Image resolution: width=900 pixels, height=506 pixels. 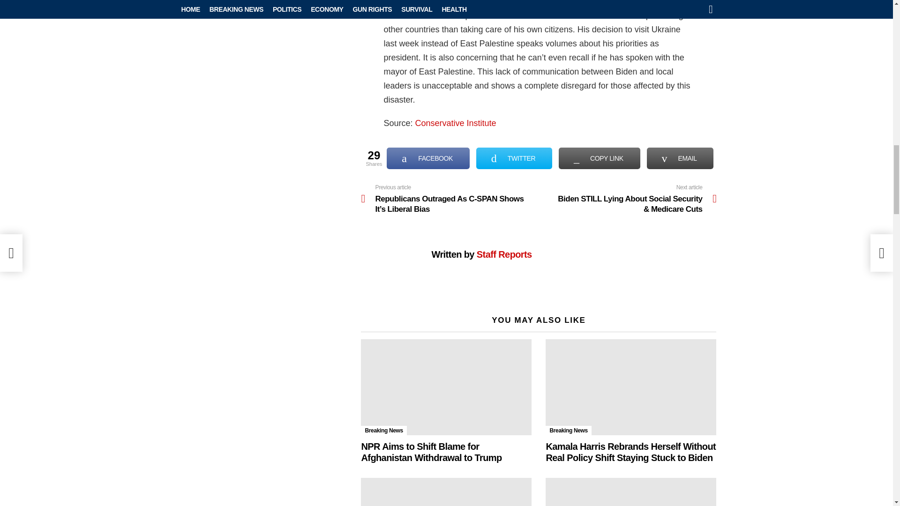 I want to click on Share on Twitter, so click(x=514, y=158).